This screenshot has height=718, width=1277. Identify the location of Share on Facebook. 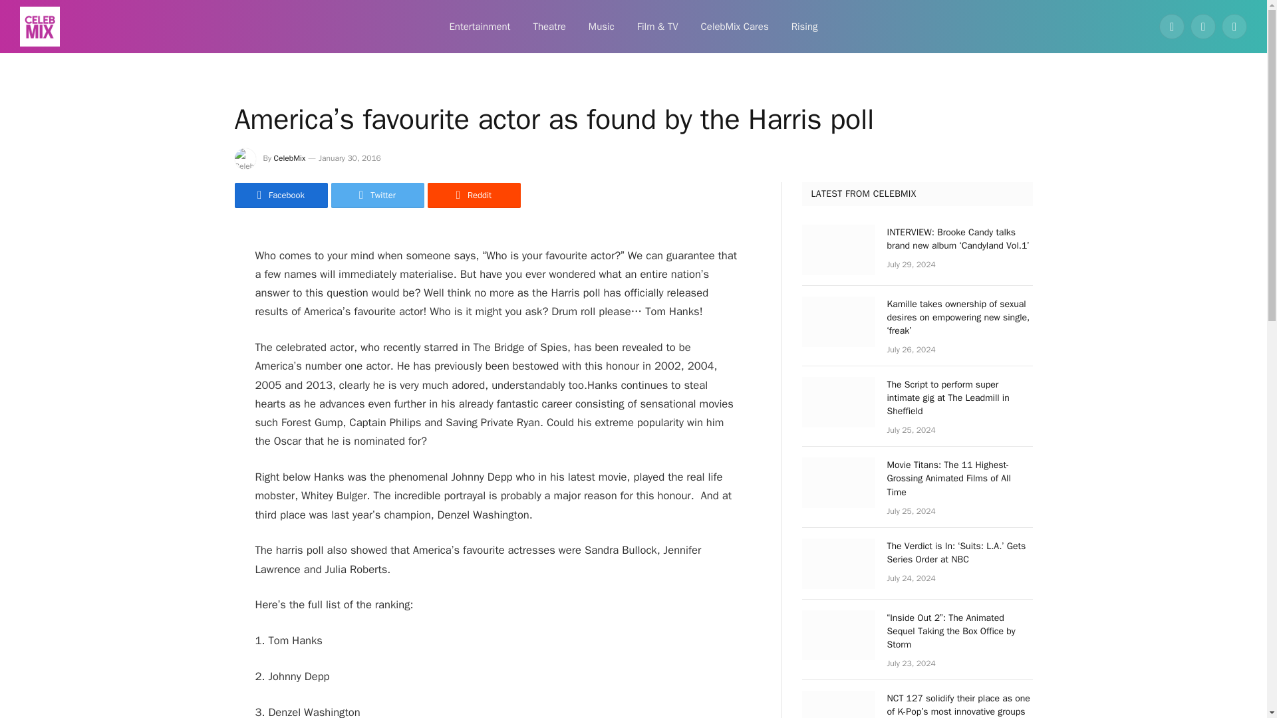
(280, 195).